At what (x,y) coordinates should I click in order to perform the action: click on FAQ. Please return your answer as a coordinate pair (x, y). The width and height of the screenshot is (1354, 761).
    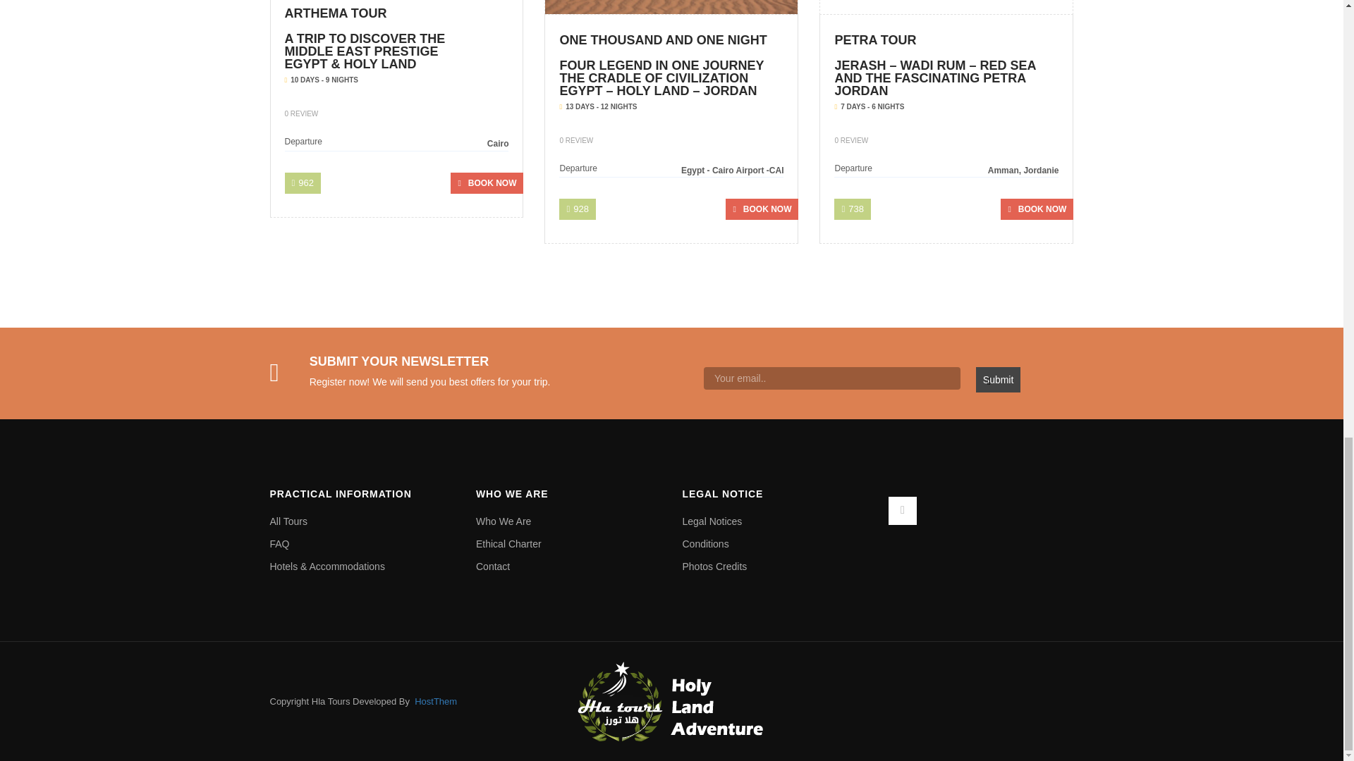
    Looking at the image, I should click on (362, 544).